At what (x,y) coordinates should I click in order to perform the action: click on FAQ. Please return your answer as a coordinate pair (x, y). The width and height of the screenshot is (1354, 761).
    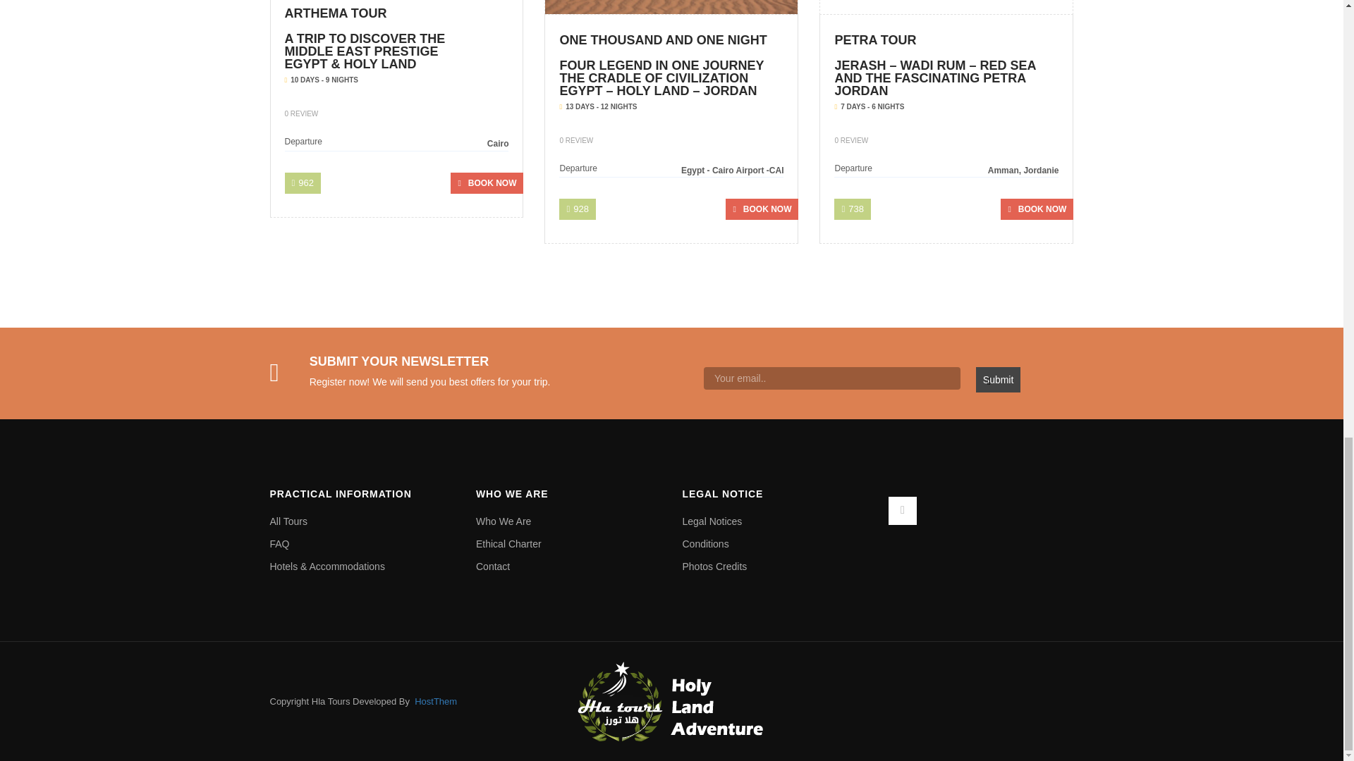
    Looking at the image, I should click on (362, 544).